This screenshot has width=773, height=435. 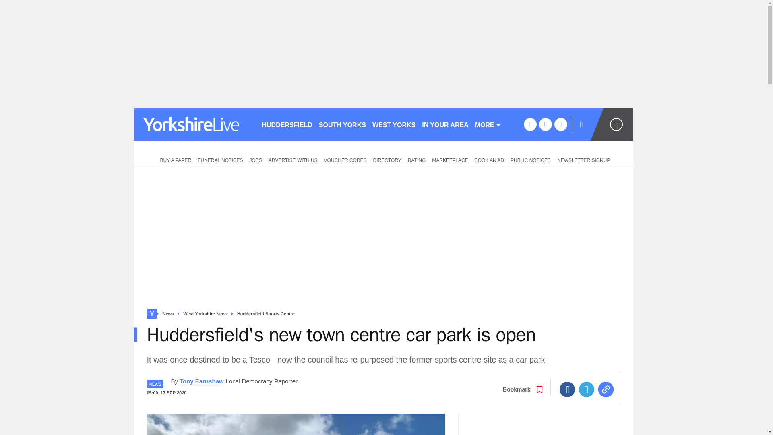 What do you see at coordinates (394, 124) in the screenshot?
I see `WEST YORKS` at bounding box center [394, 124].